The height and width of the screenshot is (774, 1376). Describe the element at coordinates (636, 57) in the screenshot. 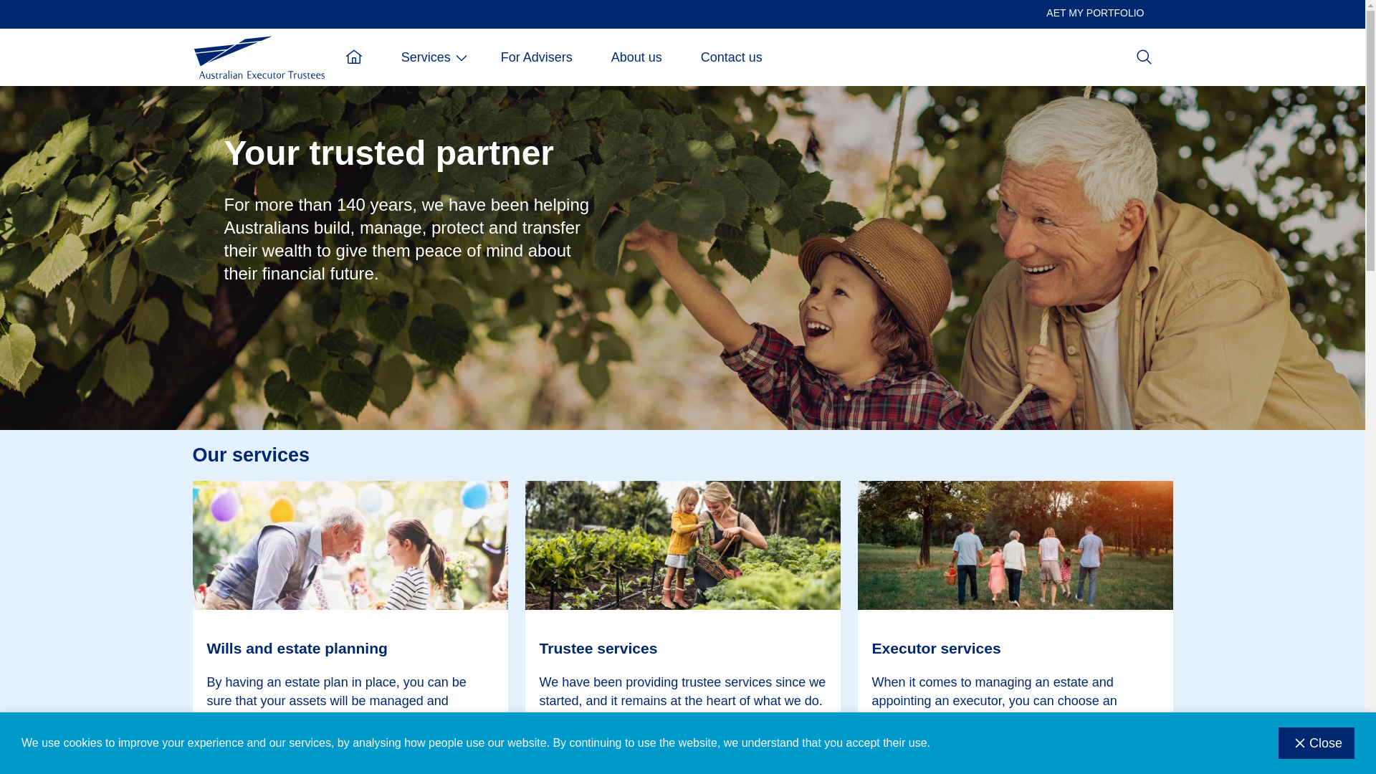

I see `About us` at that location.